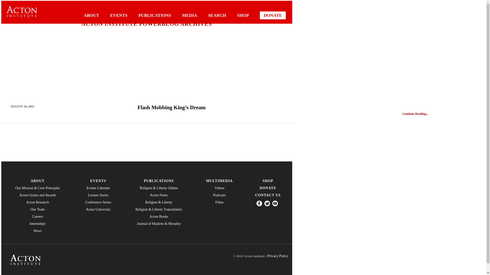  What do you see at coordinates (118, 15) in the screenshot?
I see `EVENTS` at bounding box center [118, 15].